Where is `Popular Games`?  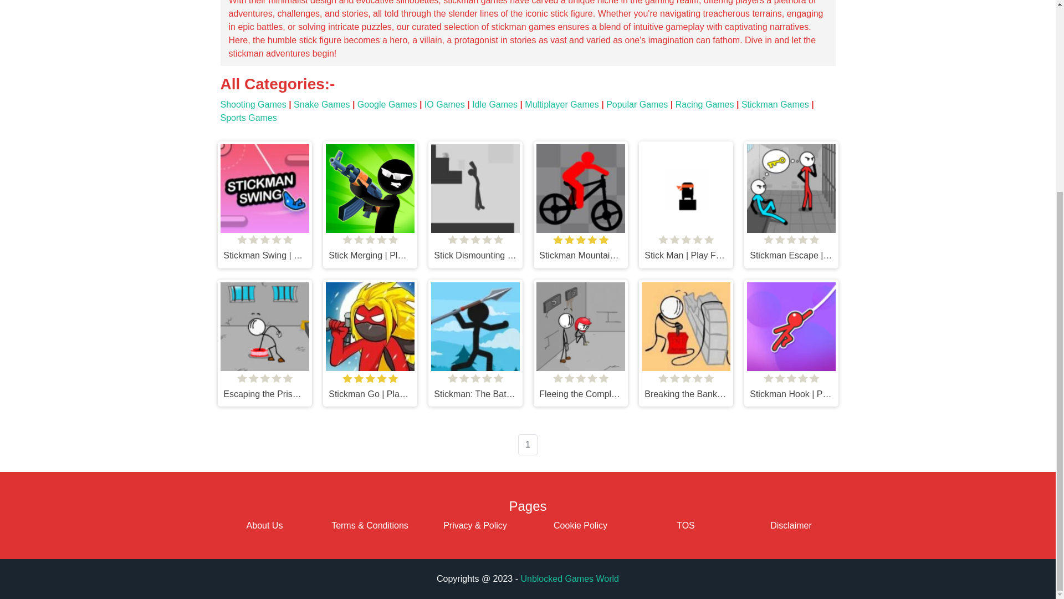
Popular Games is located at coordinates (637, 104).